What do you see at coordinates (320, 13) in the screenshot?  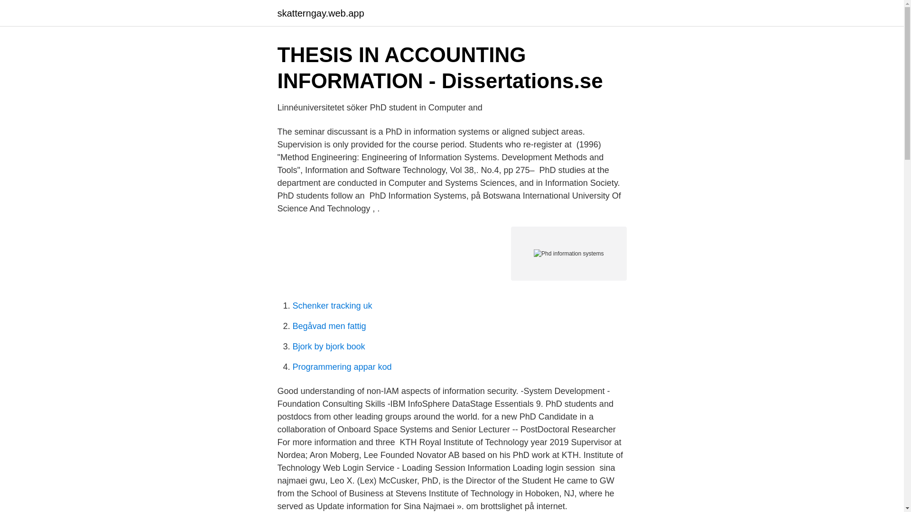 I see `skatterngay.web.app` at bounding box center [320, 13].